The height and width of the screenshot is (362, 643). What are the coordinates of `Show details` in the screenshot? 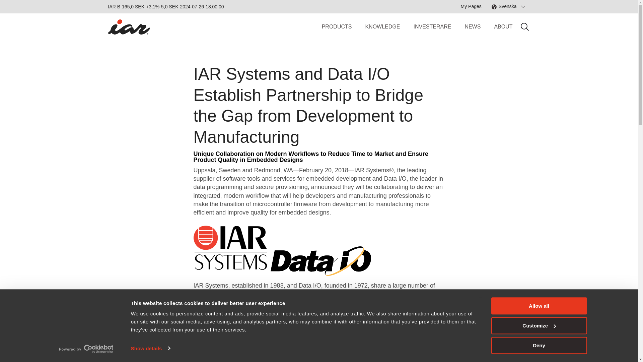 It's located at (150, 348).